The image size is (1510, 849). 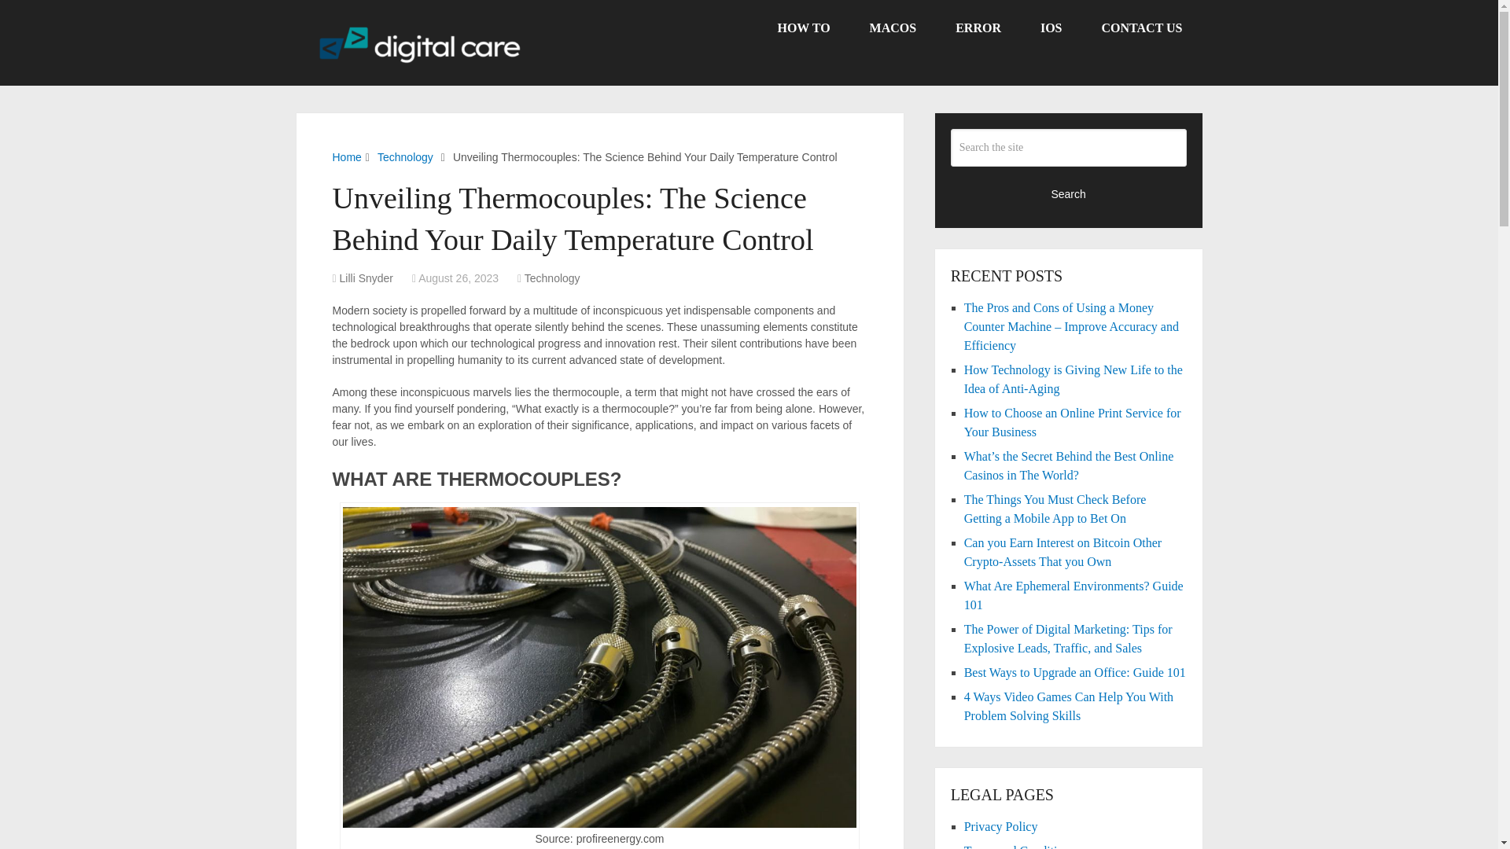 I want to click on IOS, so click(x=1051, y=28).